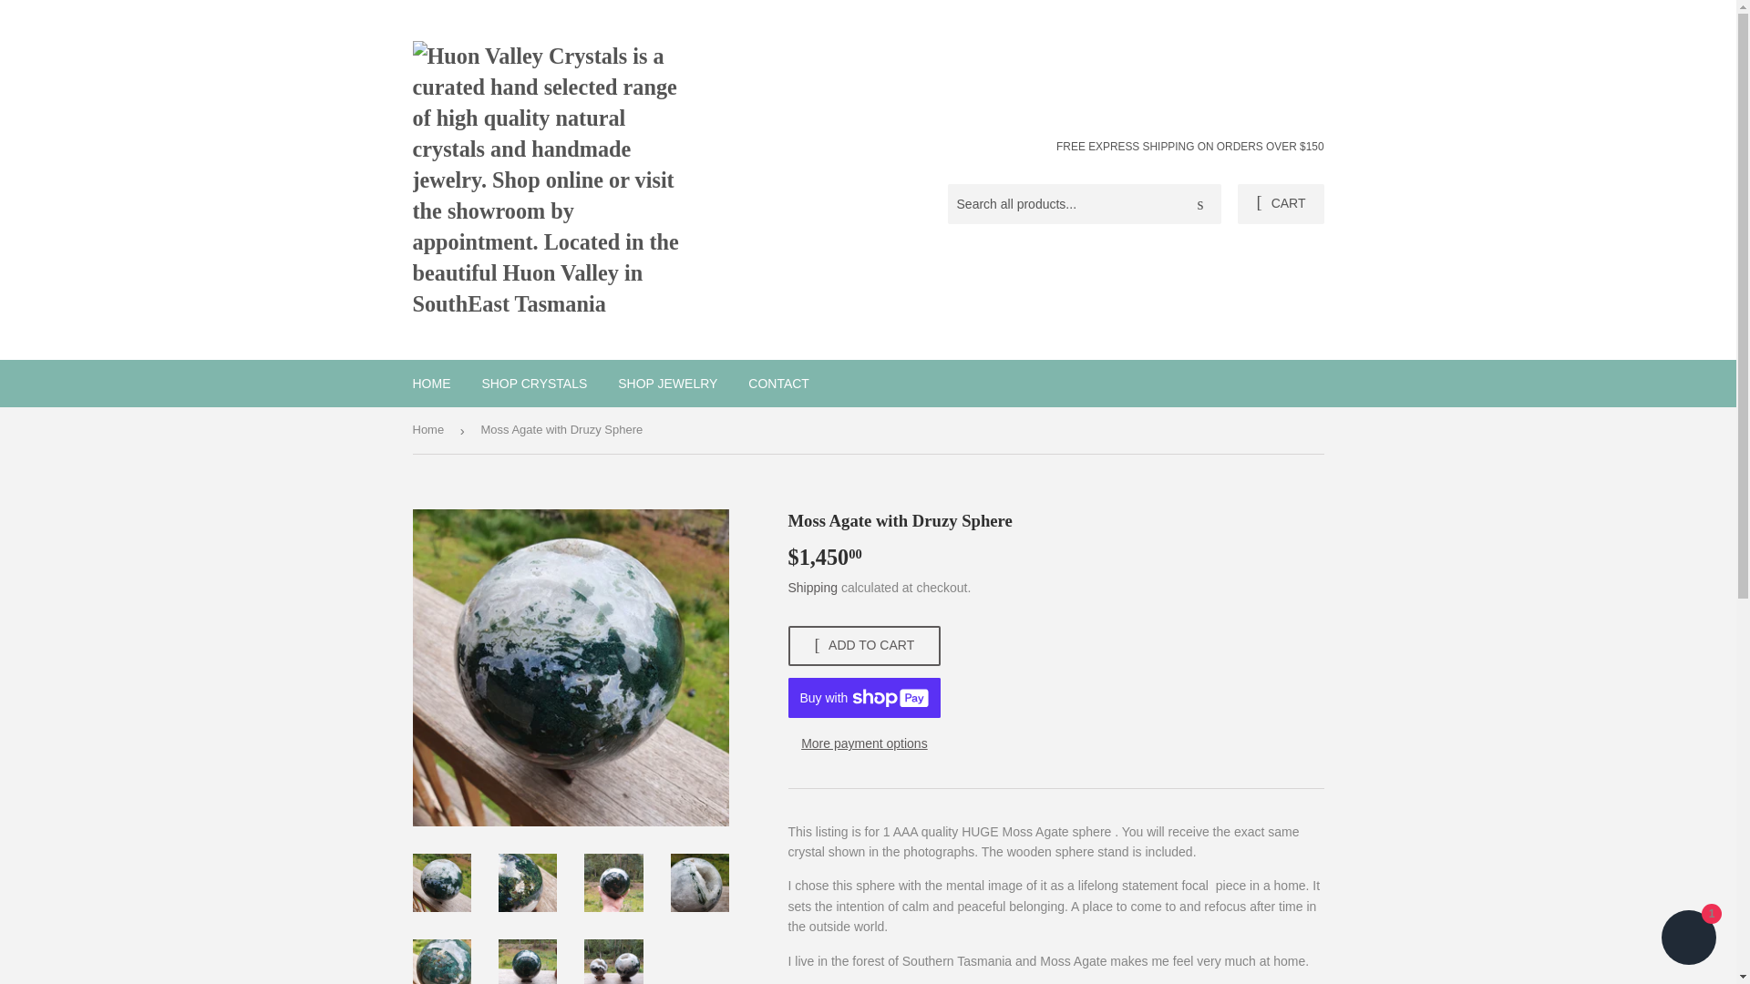 The height and width of the screenshot is (984, 1750). I want to click on SHOP JEWELRY, so click(667, 384).